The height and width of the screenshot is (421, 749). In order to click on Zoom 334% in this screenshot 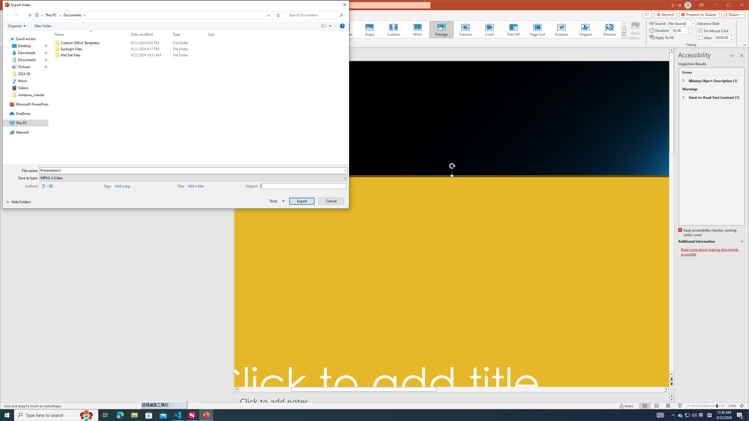, I will do `click(732, 406)`.